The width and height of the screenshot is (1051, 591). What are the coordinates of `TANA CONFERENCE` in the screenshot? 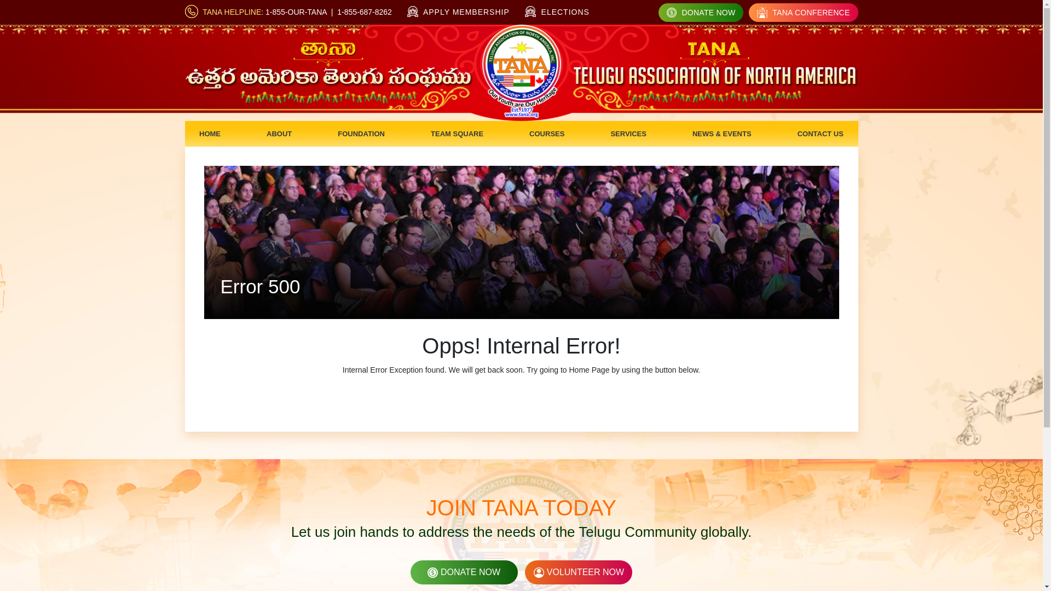 It's located at (802, 12).